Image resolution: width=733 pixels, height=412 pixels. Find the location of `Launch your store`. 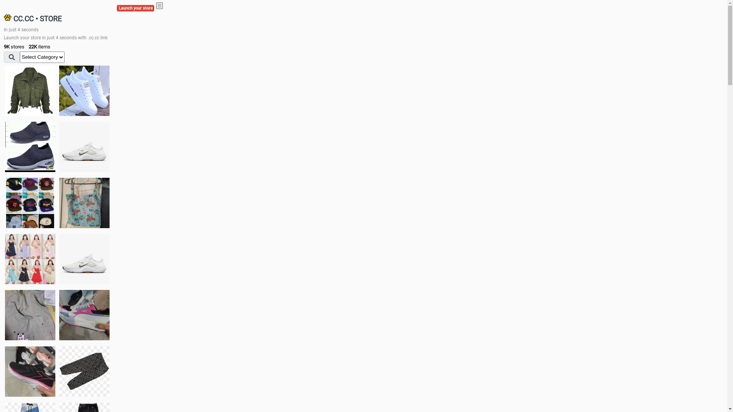

Launch your store is located at coordinates (136, 8).